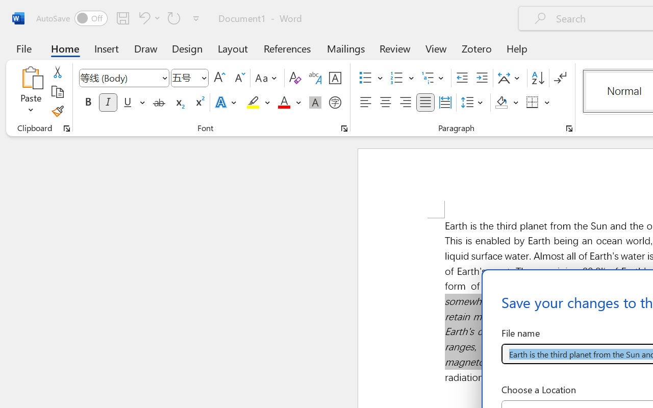 The width and height of the screenshot is (653, 408). Describe the element at coordinates (365, 103) in the screenshot. I see `Align Left` at that location.